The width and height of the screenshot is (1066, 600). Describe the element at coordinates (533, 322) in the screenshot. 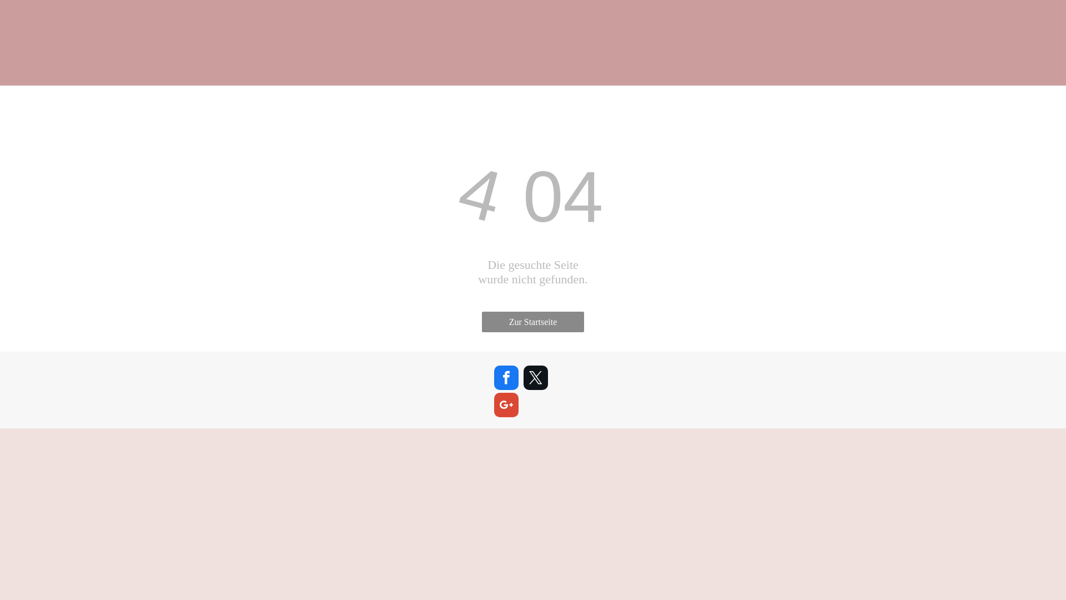

I see `Zur Startseite` at that location.